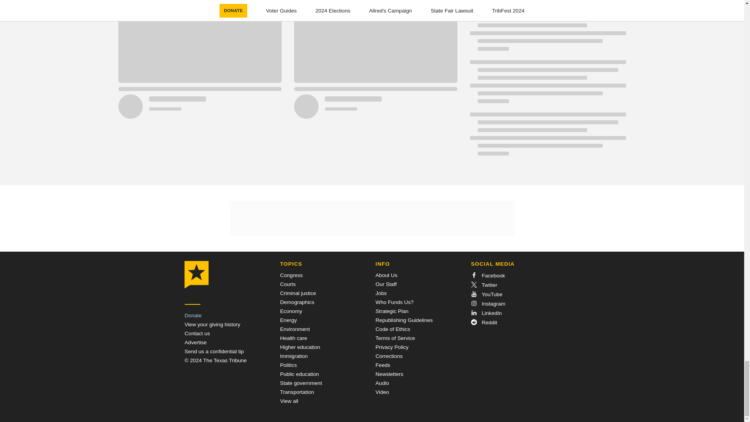  What do you see at coordinates (382, 383) in the screenshot?
I see `Audio` at bounding box center [382, 383].